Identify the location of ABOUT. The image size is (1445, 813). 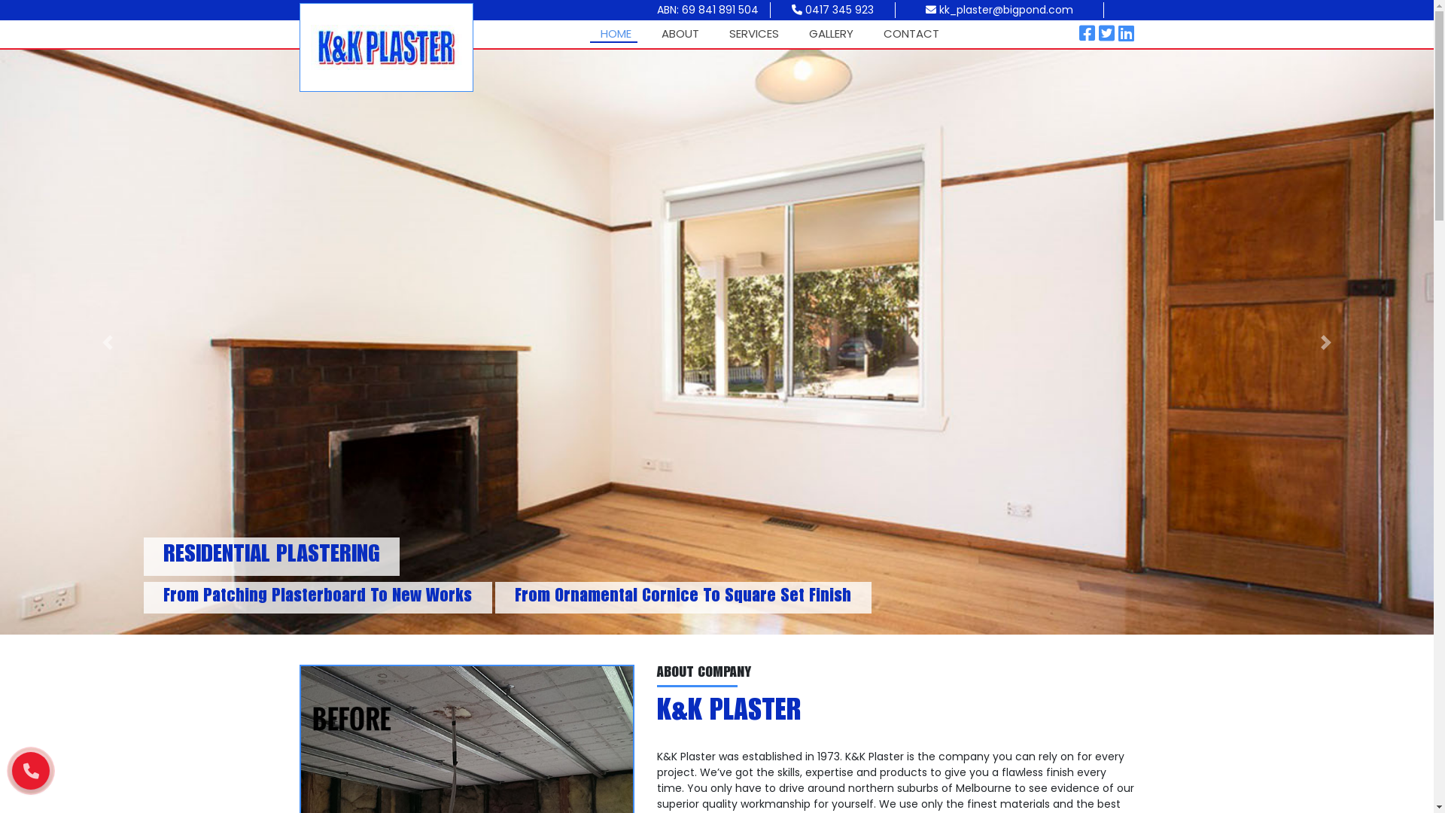
(680, 35).